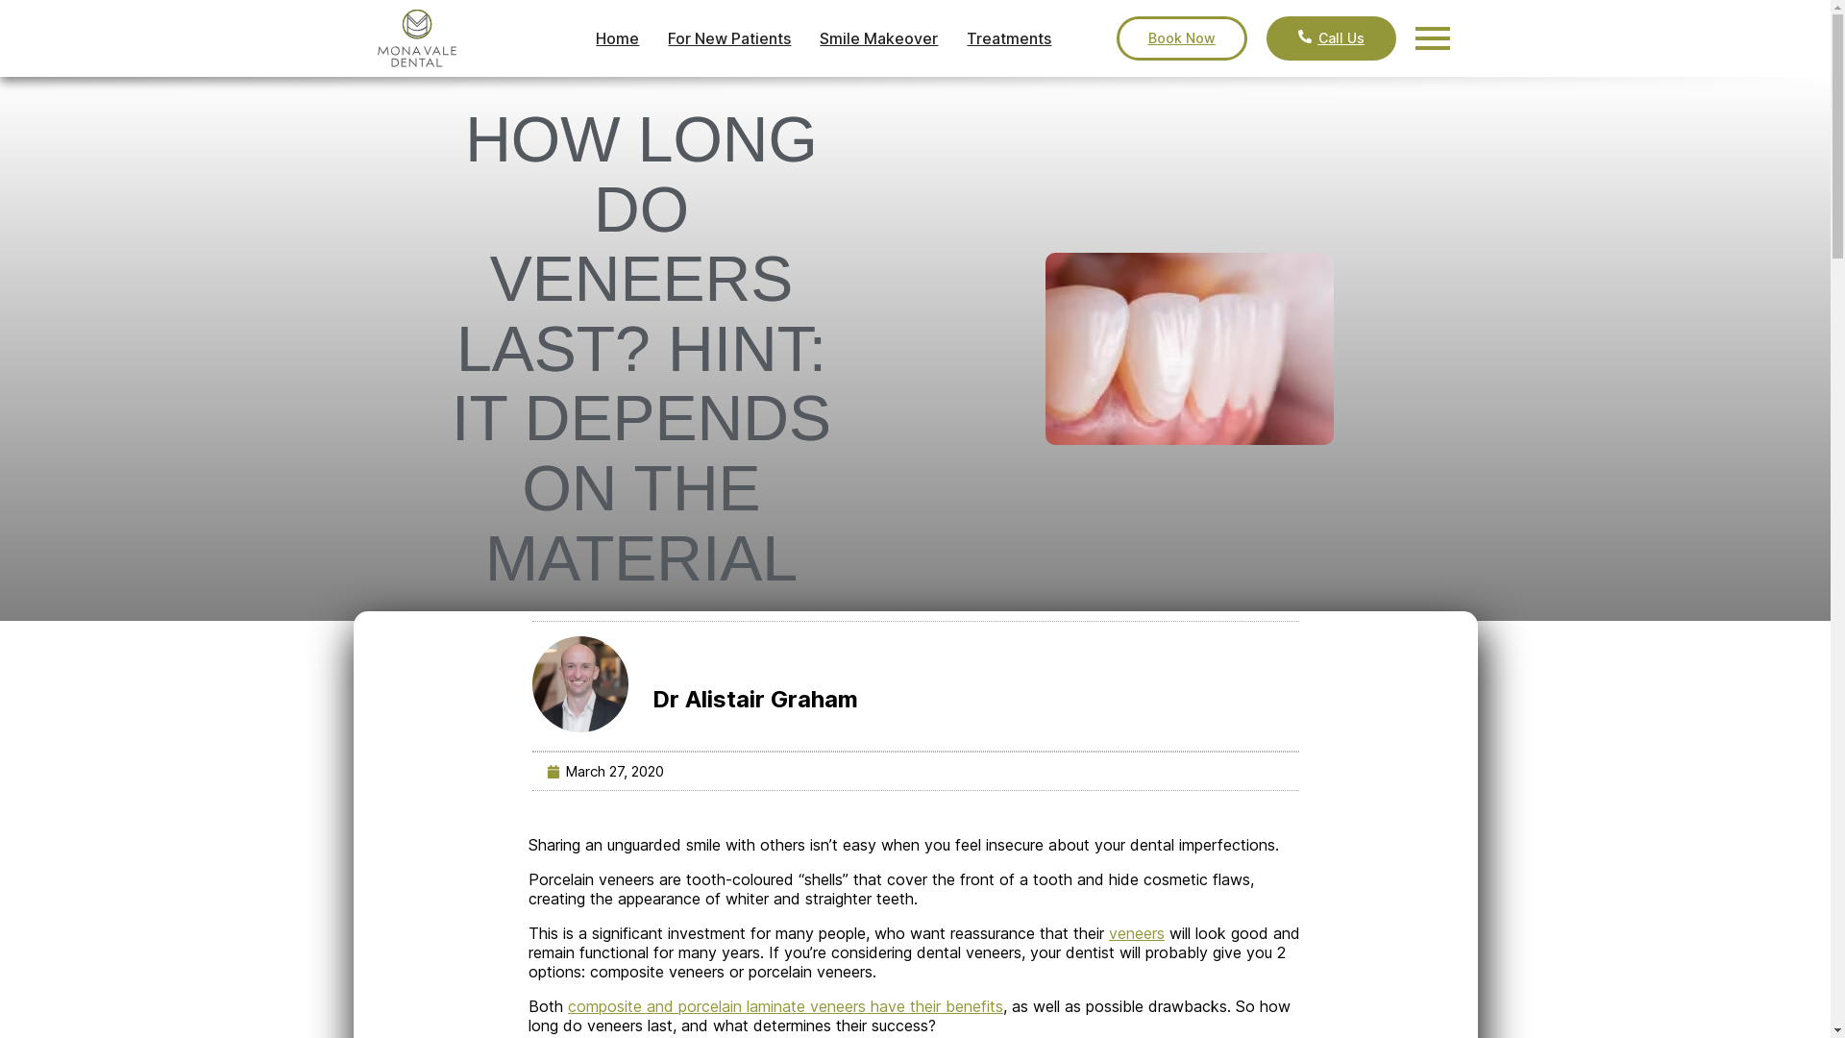 The width and height of the screenshot is (1845, 1038). What do you see at coordinates (878, 38) in the screenshot?
I see `Smile Makeover` at bounding box center [878, 38].